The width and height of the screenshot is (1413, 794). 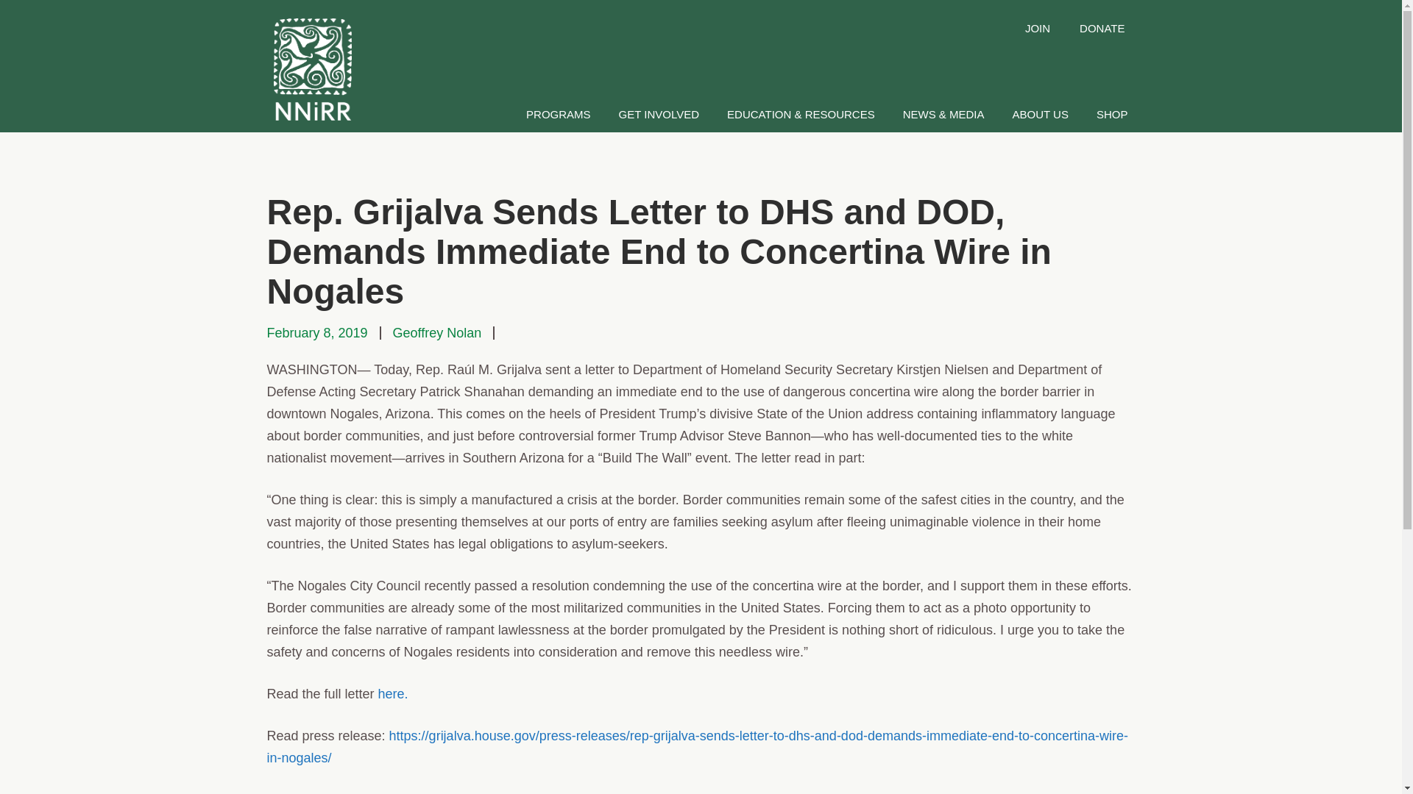 I want to click on JOIN, so click(x=1038, y=28).